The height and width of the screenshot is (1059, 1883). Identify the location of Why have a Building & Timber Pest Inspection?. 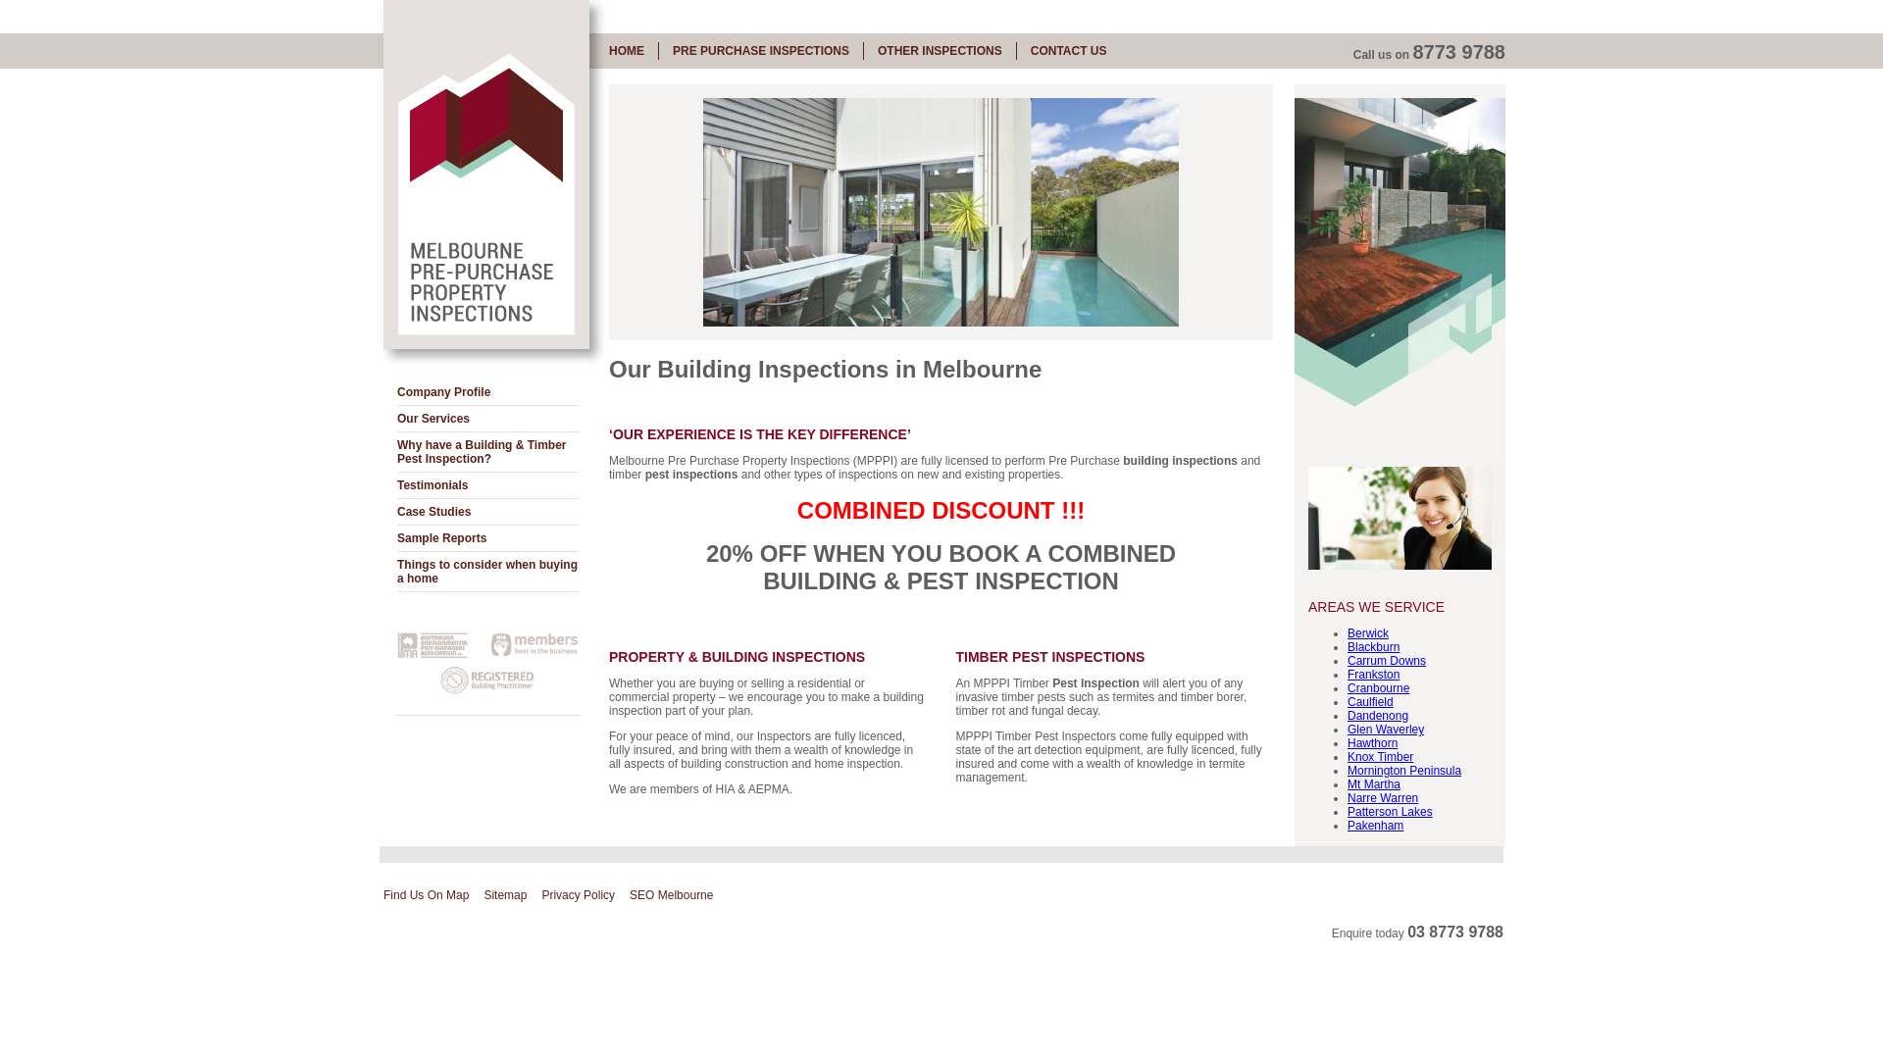
(488, 453).